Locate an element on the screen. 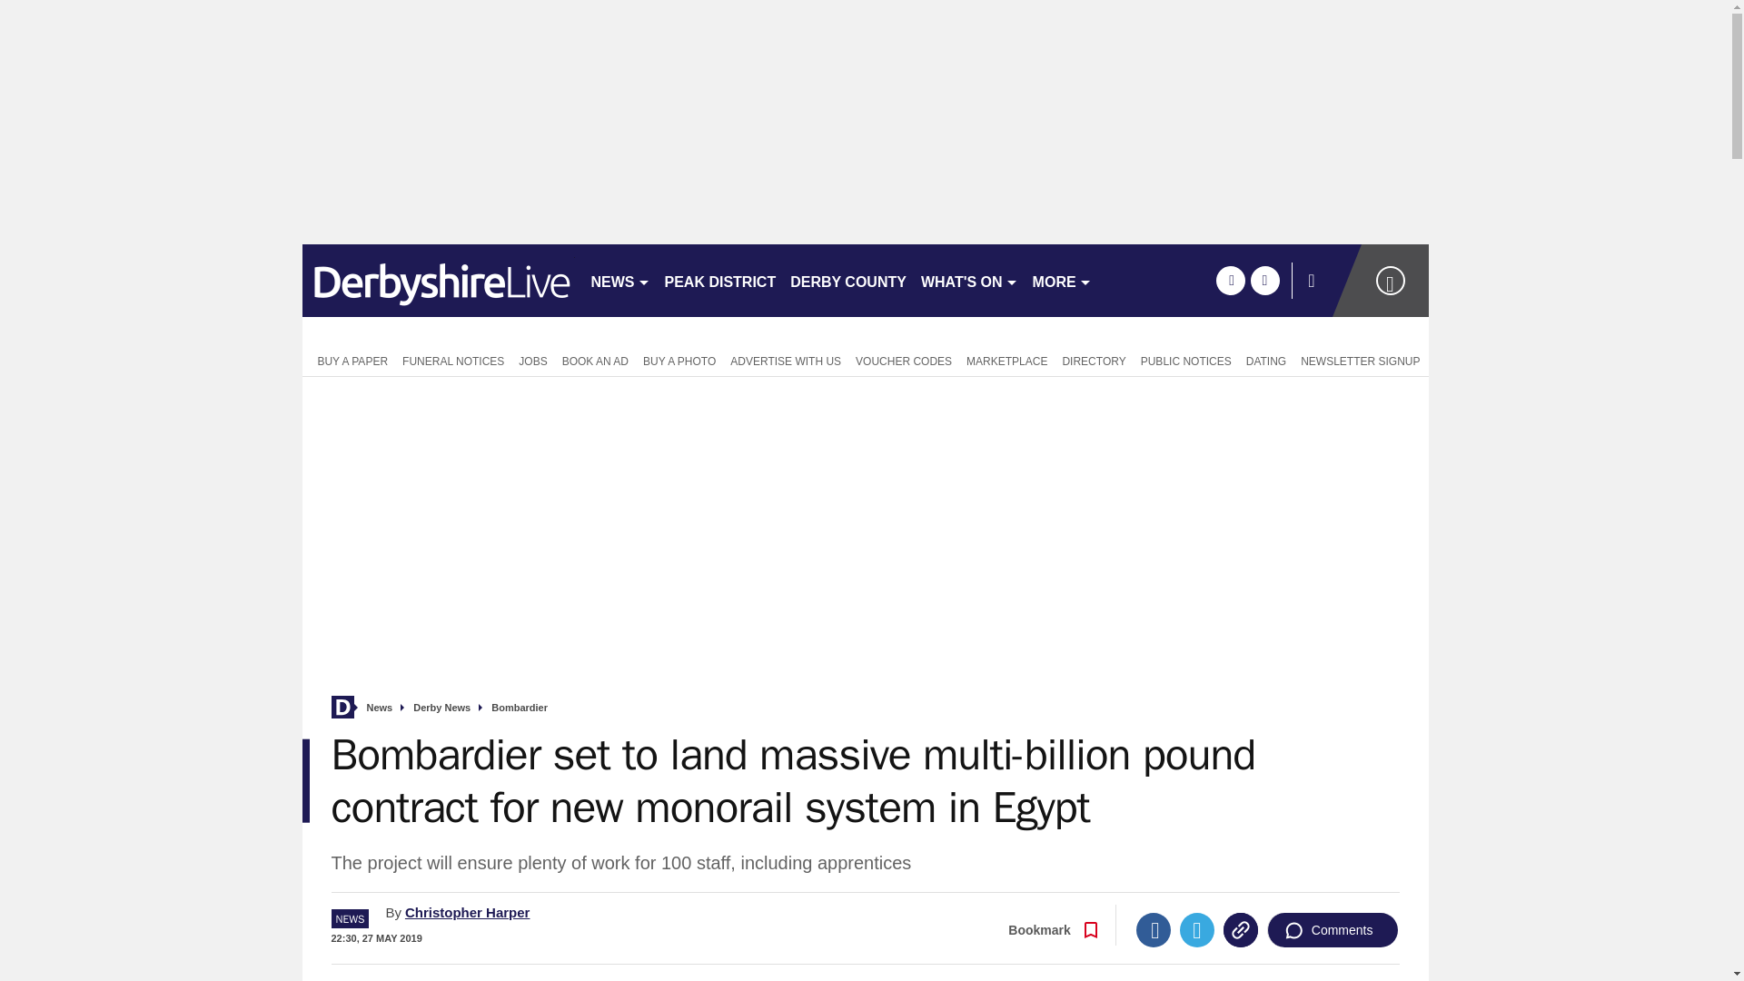 The width and height of the screenshot is (1744, 981). Facebook is located at coordinates (1154, 930).